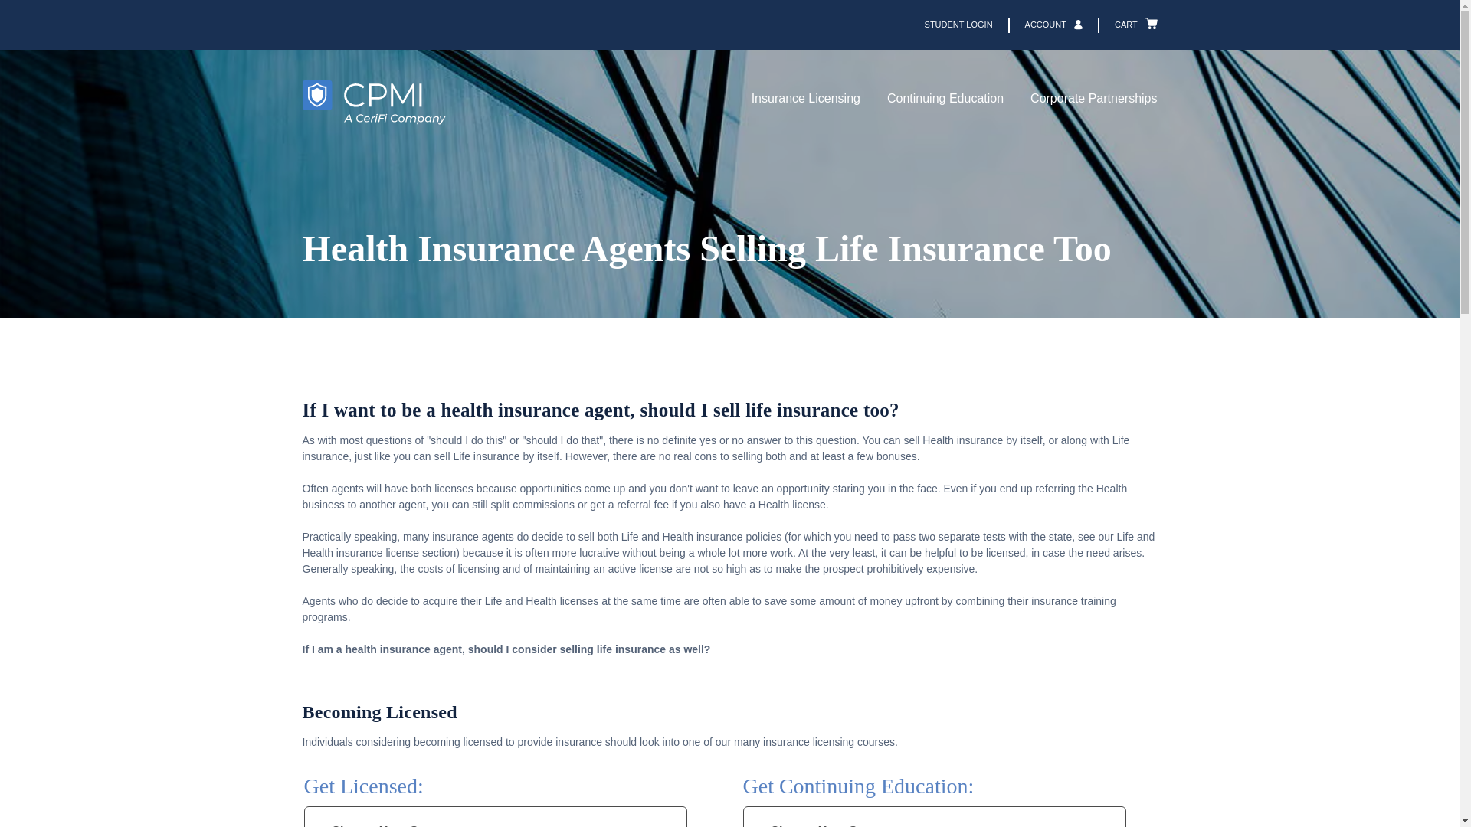 This screenshot has width=1471, height=827. What do you see at coordinates (1093, 103) in the screenshot?
I see `Corporate Partnerships` at bounding box center [1093, 103].